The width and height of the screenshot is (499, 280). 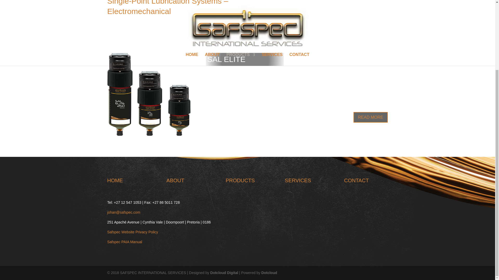 What do you see at coordinates (133, 232) in the screenshot?
I see `Safspec Website Privacy Policy` at bounding box center [133, 232].